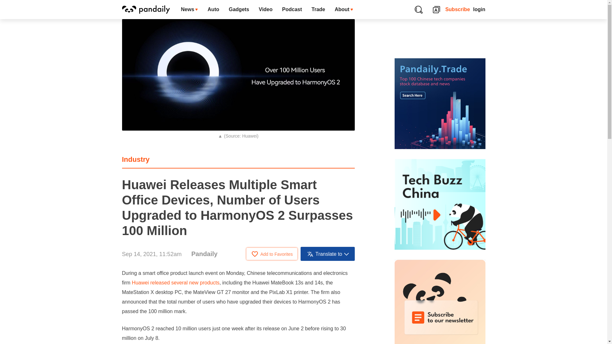 The height and width of the screenshot is (344, 612). I want to click on Video, so click(265, 10).